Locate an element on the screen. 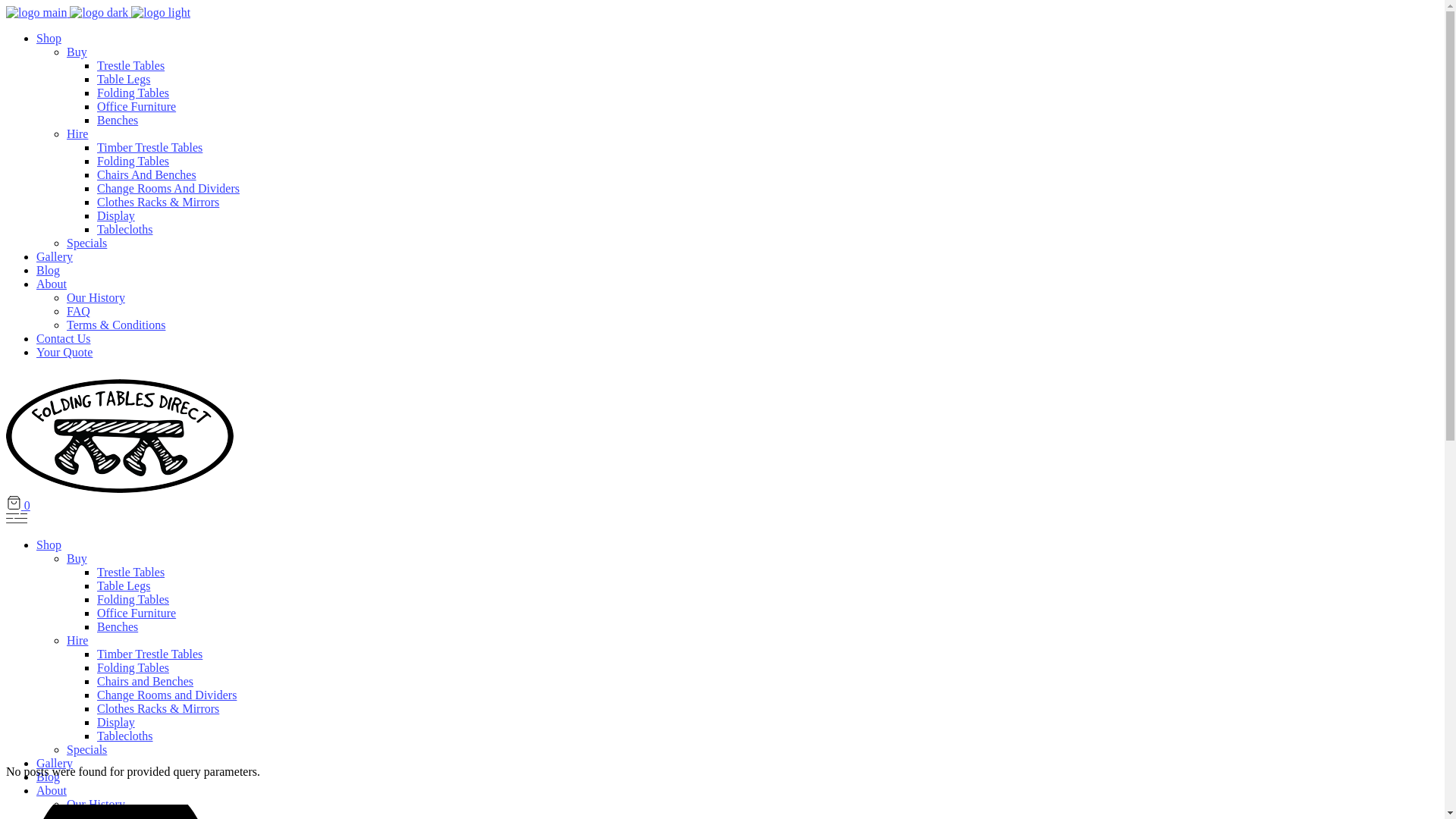 This screenshot has height=819, width=1456. About is located at coordinates (52, 284).